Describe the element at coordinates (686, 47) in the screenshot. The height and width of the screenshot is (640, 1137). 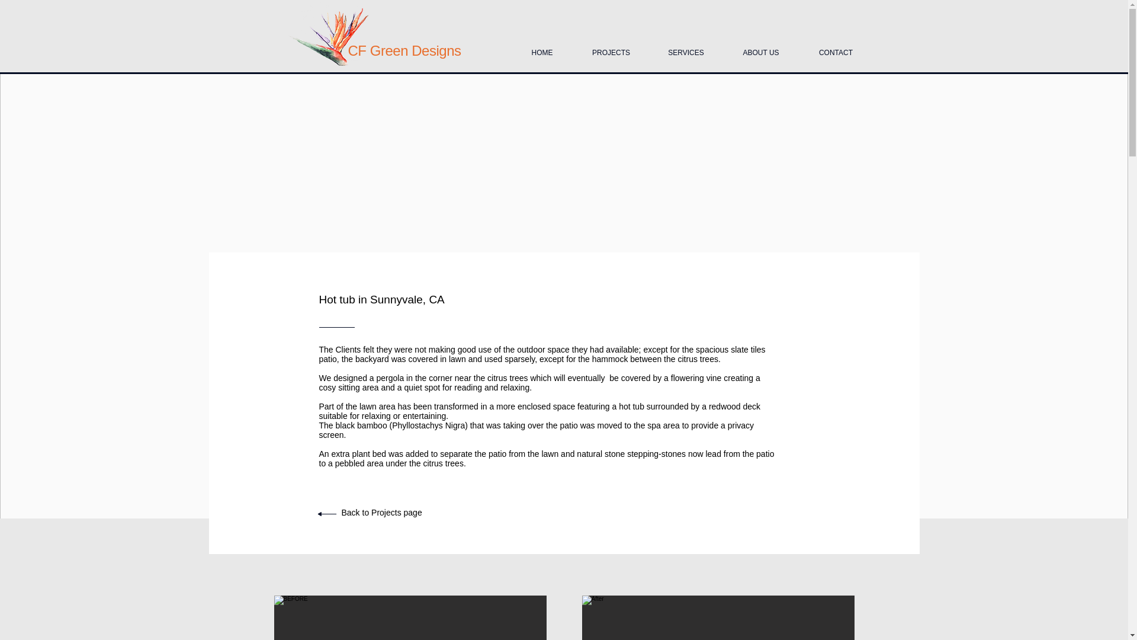
I see `SERVICES` at that location.